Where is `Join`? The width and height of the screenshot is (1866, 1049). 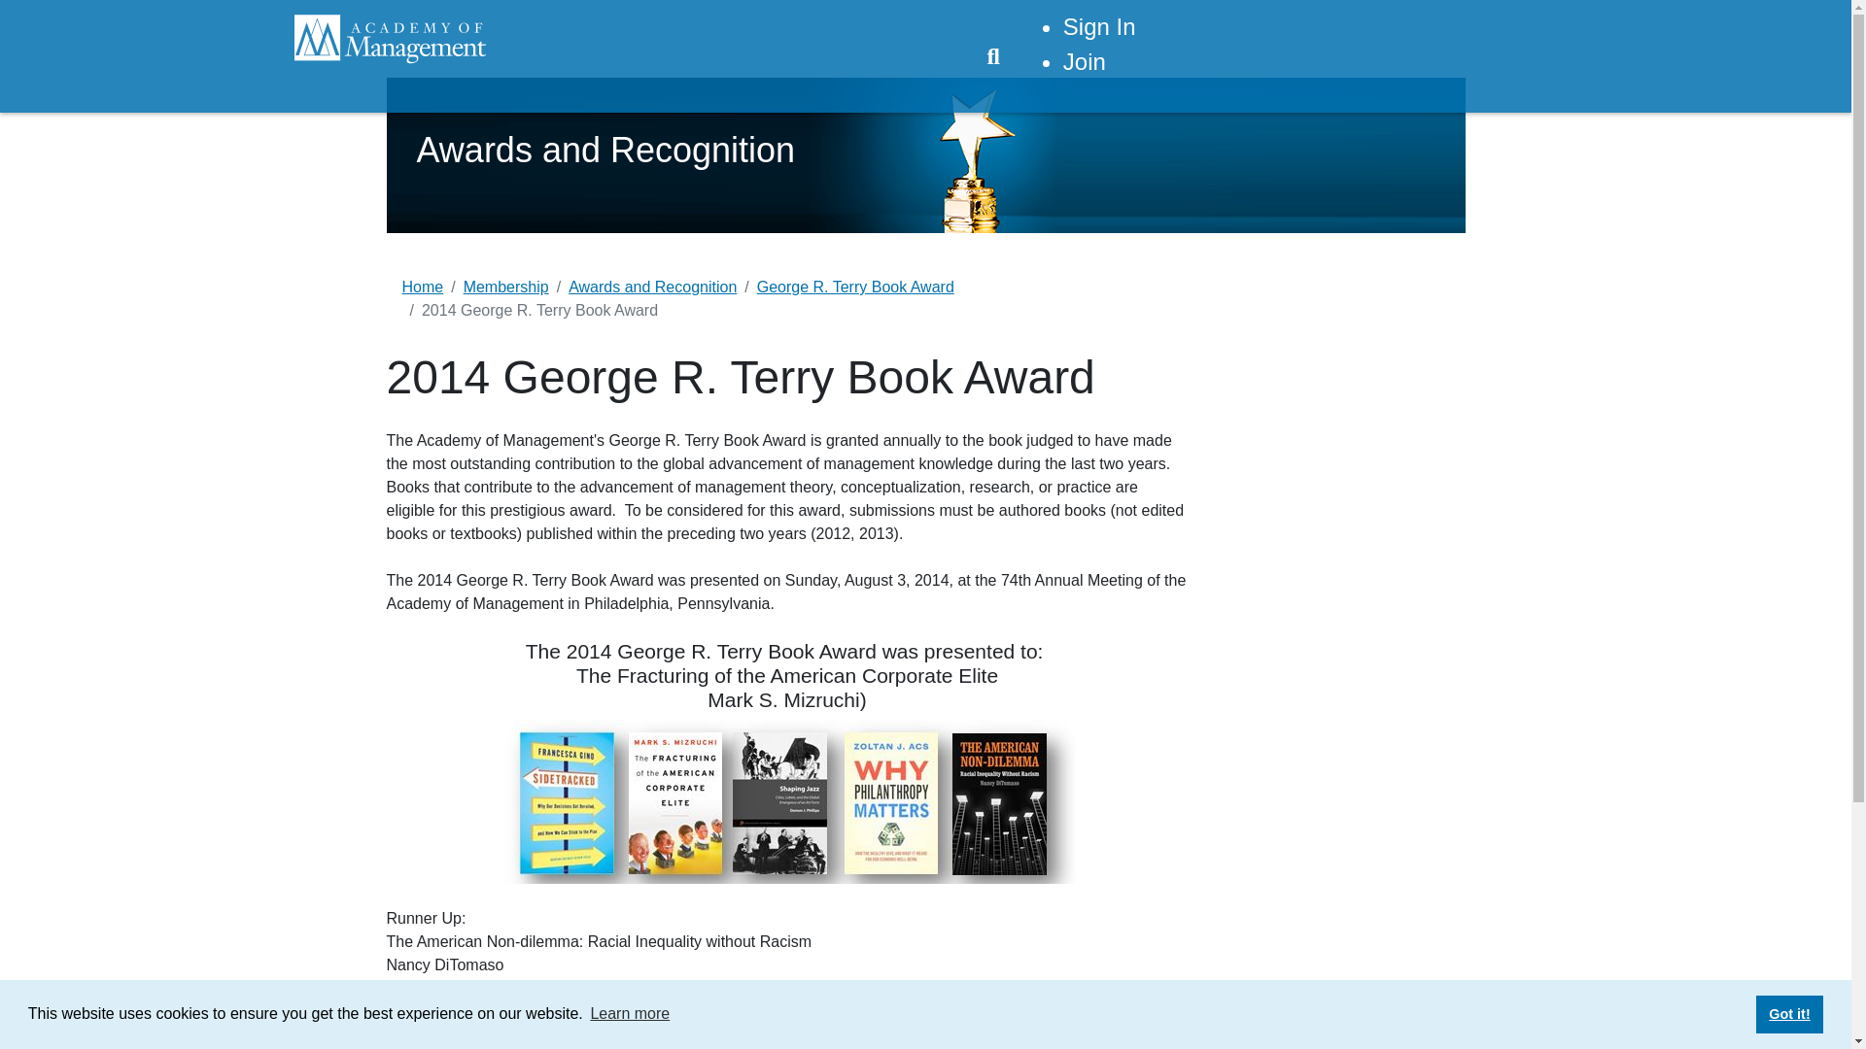 Join is located at coordinates (1085, 60).